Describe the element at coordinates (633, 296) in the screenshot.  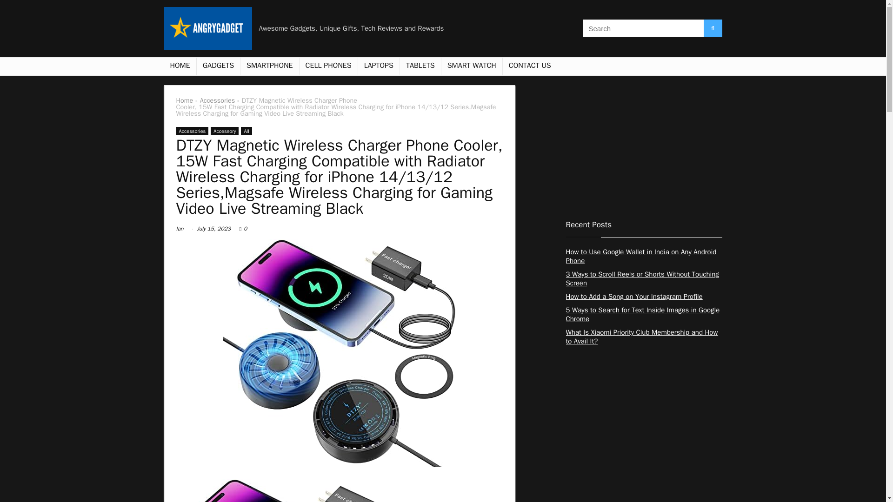
I see `How to Add a Song on Your Instagram Profile` at that location.